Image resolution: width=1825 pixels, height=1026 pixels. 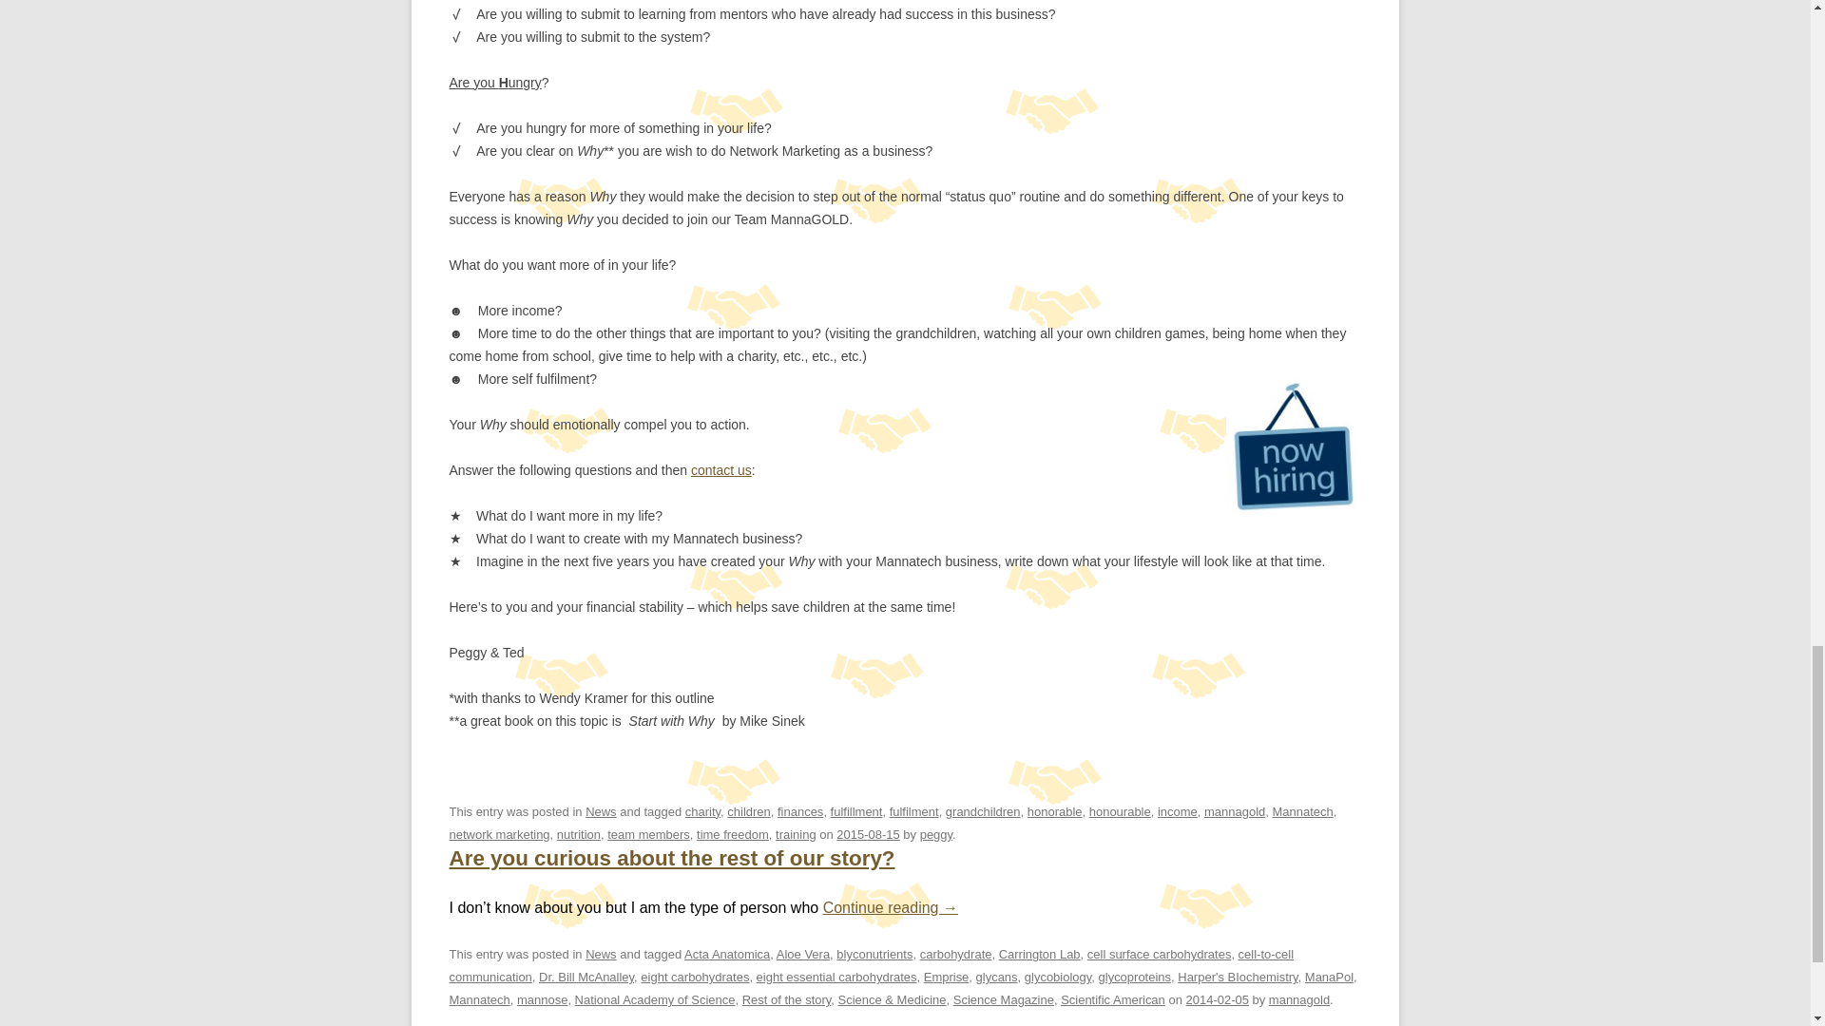 I want to click on View all posts by peggy, so click(x=935, y=834).